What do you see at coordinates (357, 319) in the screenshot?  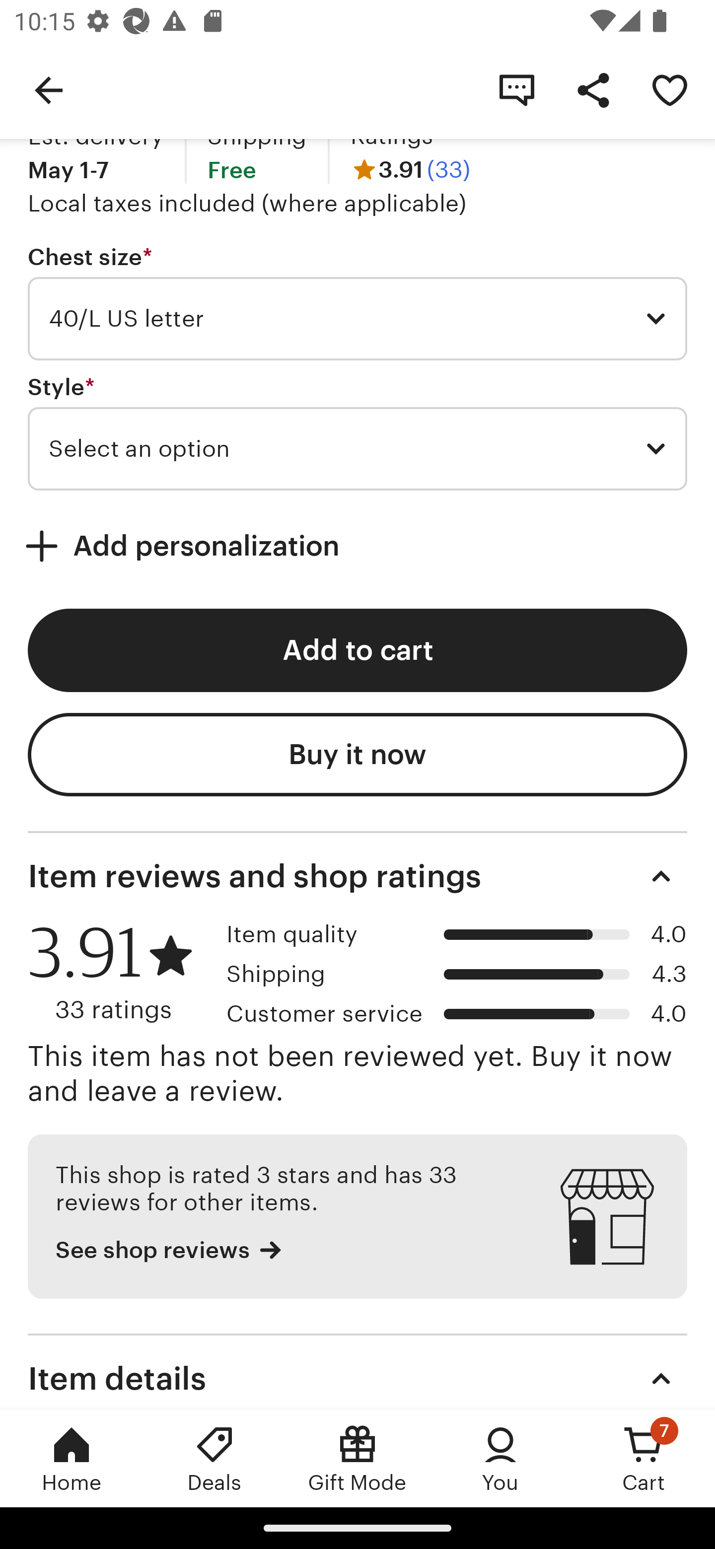 I see `40/L US letter` at bounding box center [357, 319].